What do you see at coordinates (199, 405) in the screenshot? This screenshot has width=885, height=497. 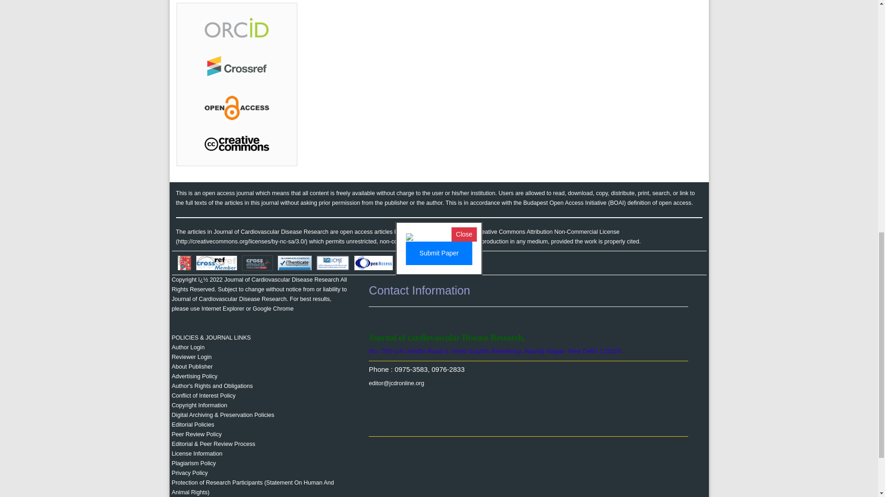 I see `Copyright Information` at bounding box center [199, 405].